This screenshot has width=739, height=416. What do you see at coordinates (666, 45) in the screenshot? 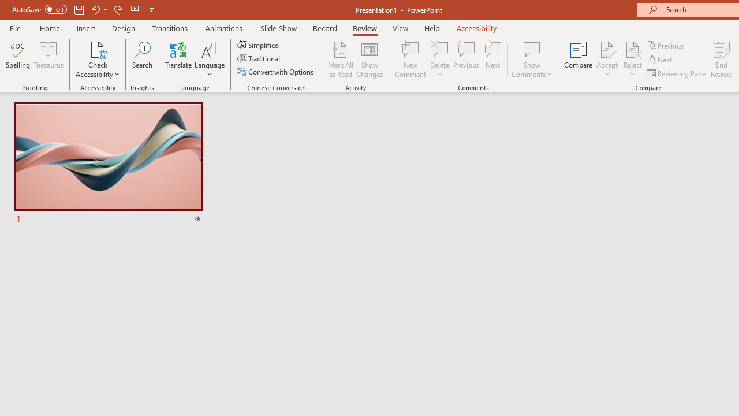
I see `Previous` at bounding box center [666, 45].